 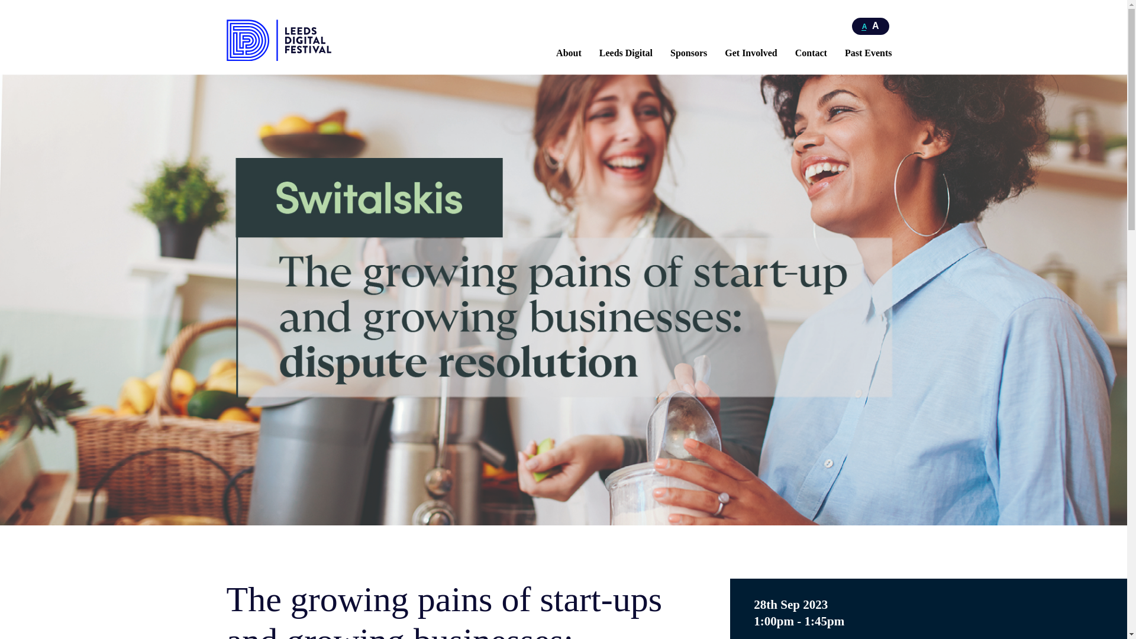 I want to click on Get Involved, so click(x=750, y=53).